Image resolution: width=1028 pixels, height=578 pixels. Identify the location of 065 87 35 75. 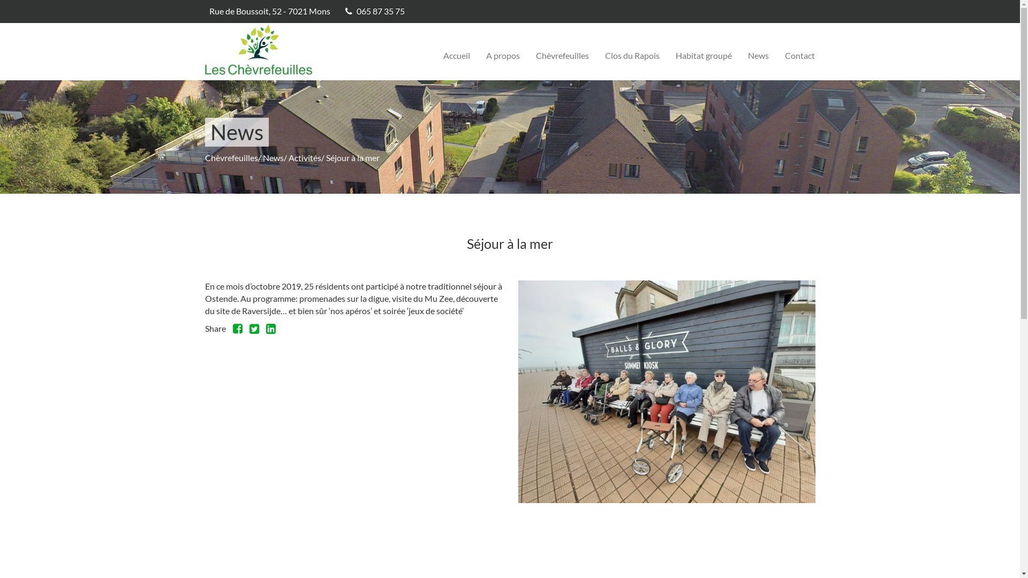
(381, 11).